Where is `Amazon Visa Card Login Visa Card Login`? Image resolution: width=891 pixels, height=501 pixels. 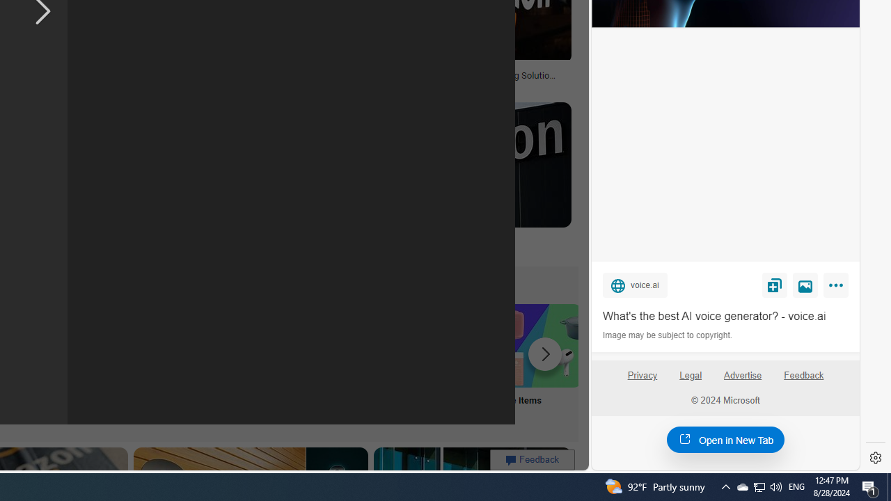
Amazon Visa Card Login Visa Card Login is located at coordinates (448, 363).